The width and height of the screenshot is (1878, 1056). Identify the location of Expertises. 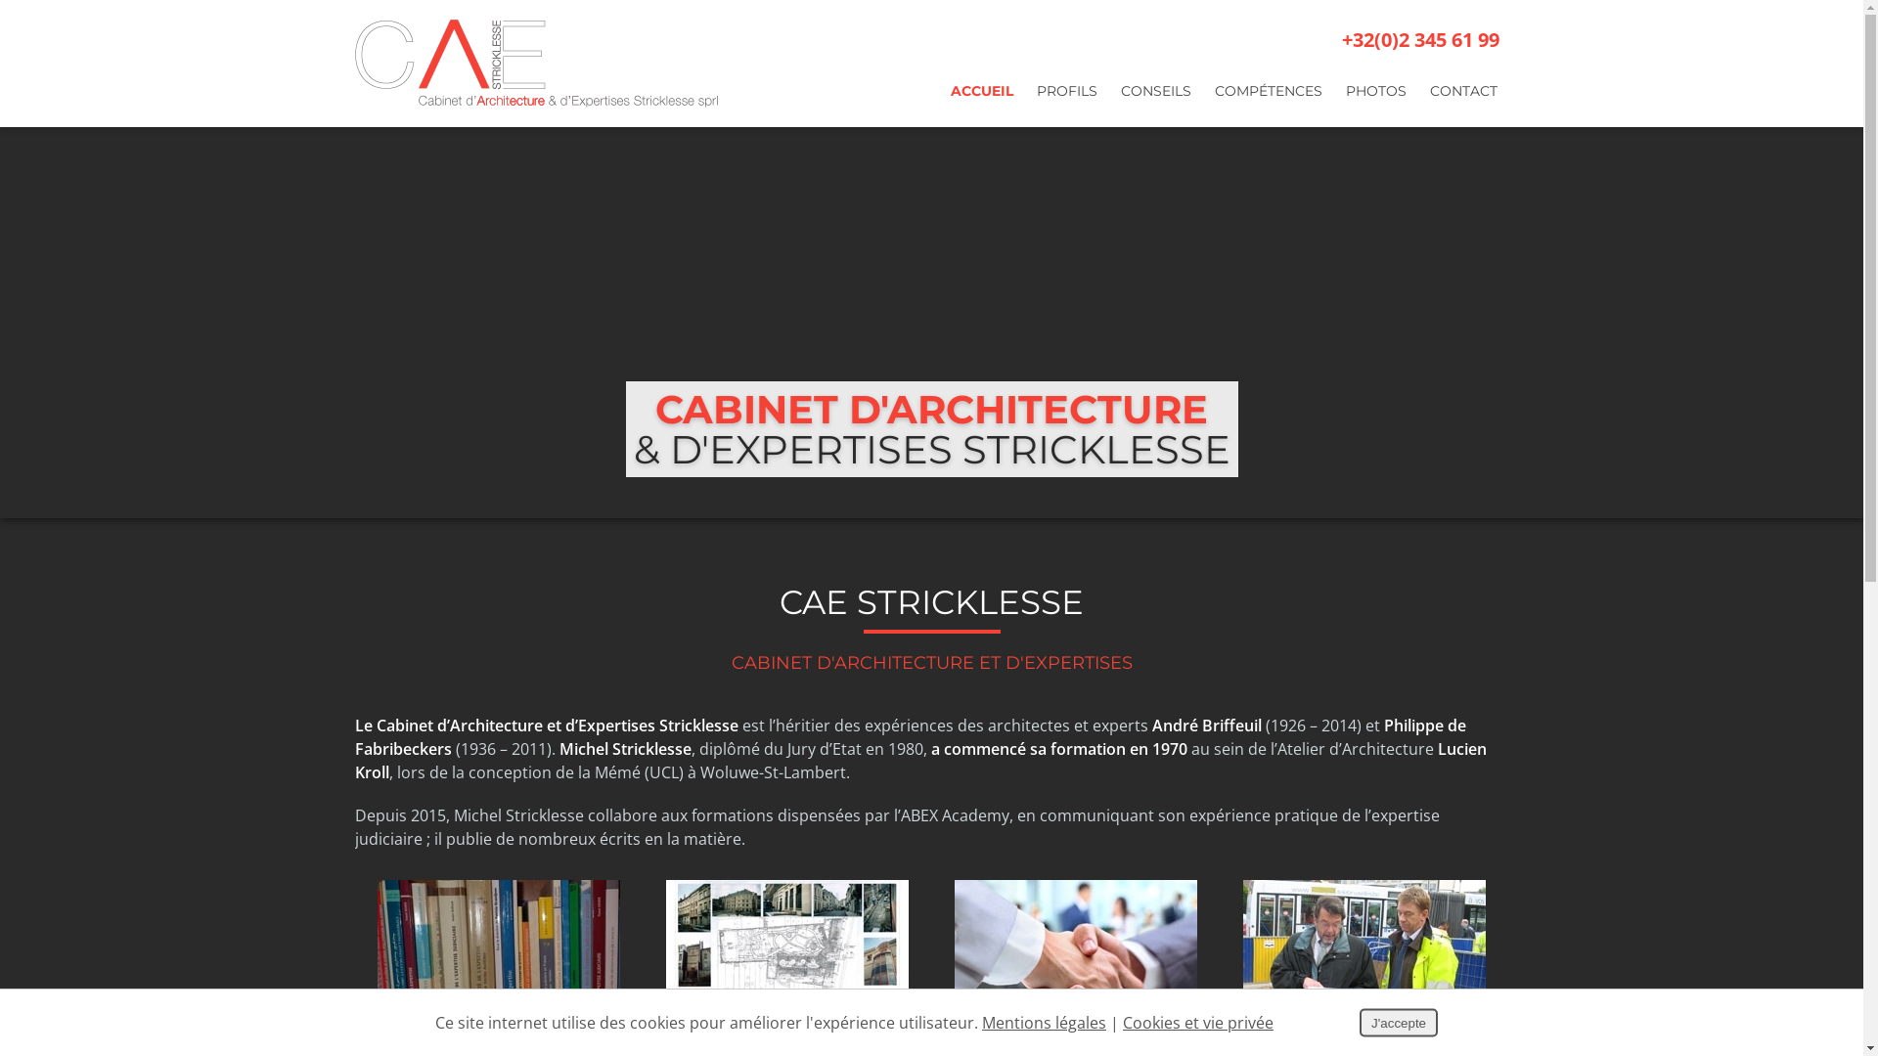
(499, 961).